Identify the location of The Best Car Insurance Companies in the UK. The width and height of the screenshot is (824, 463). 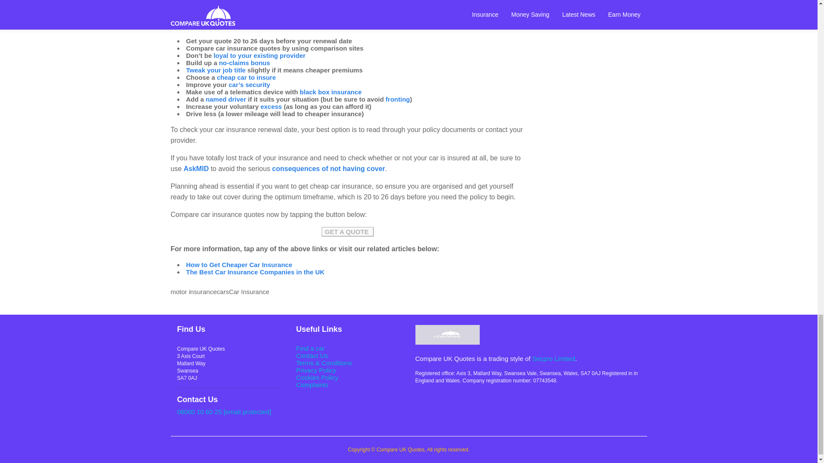
(255, 272).